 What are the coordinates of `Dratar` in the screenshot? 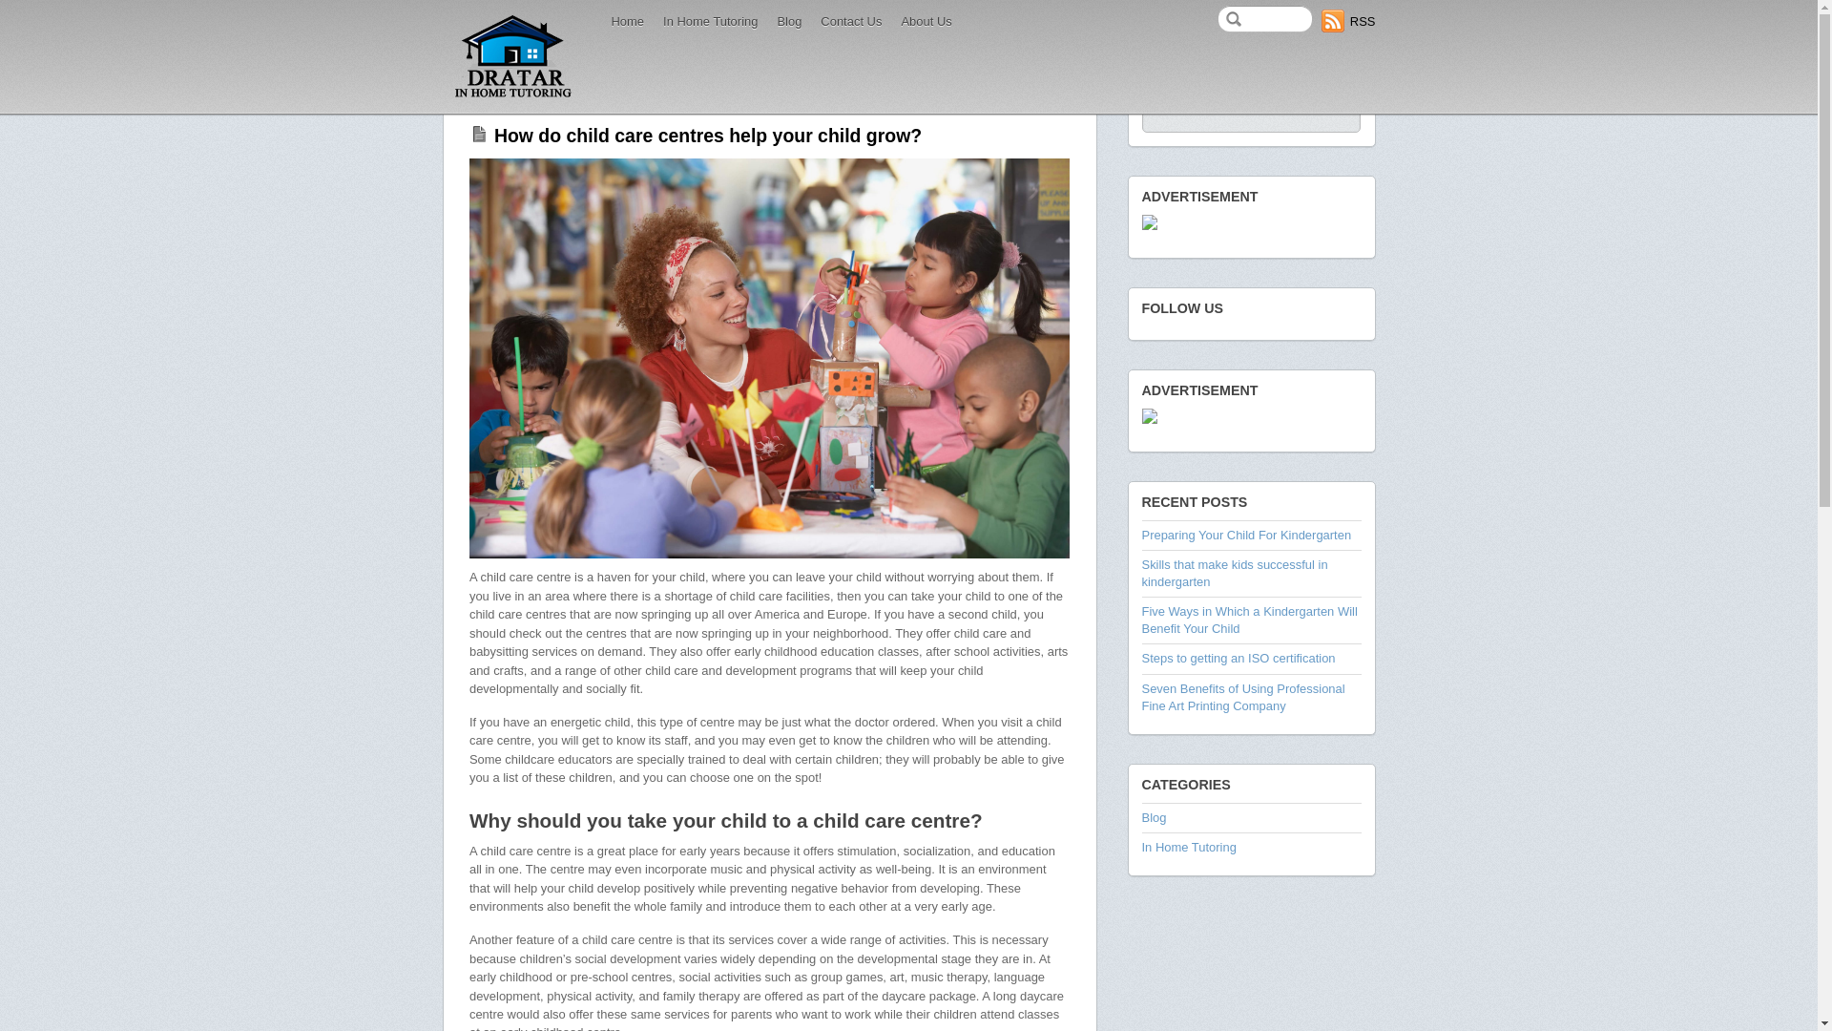 It's located at (513, 57).